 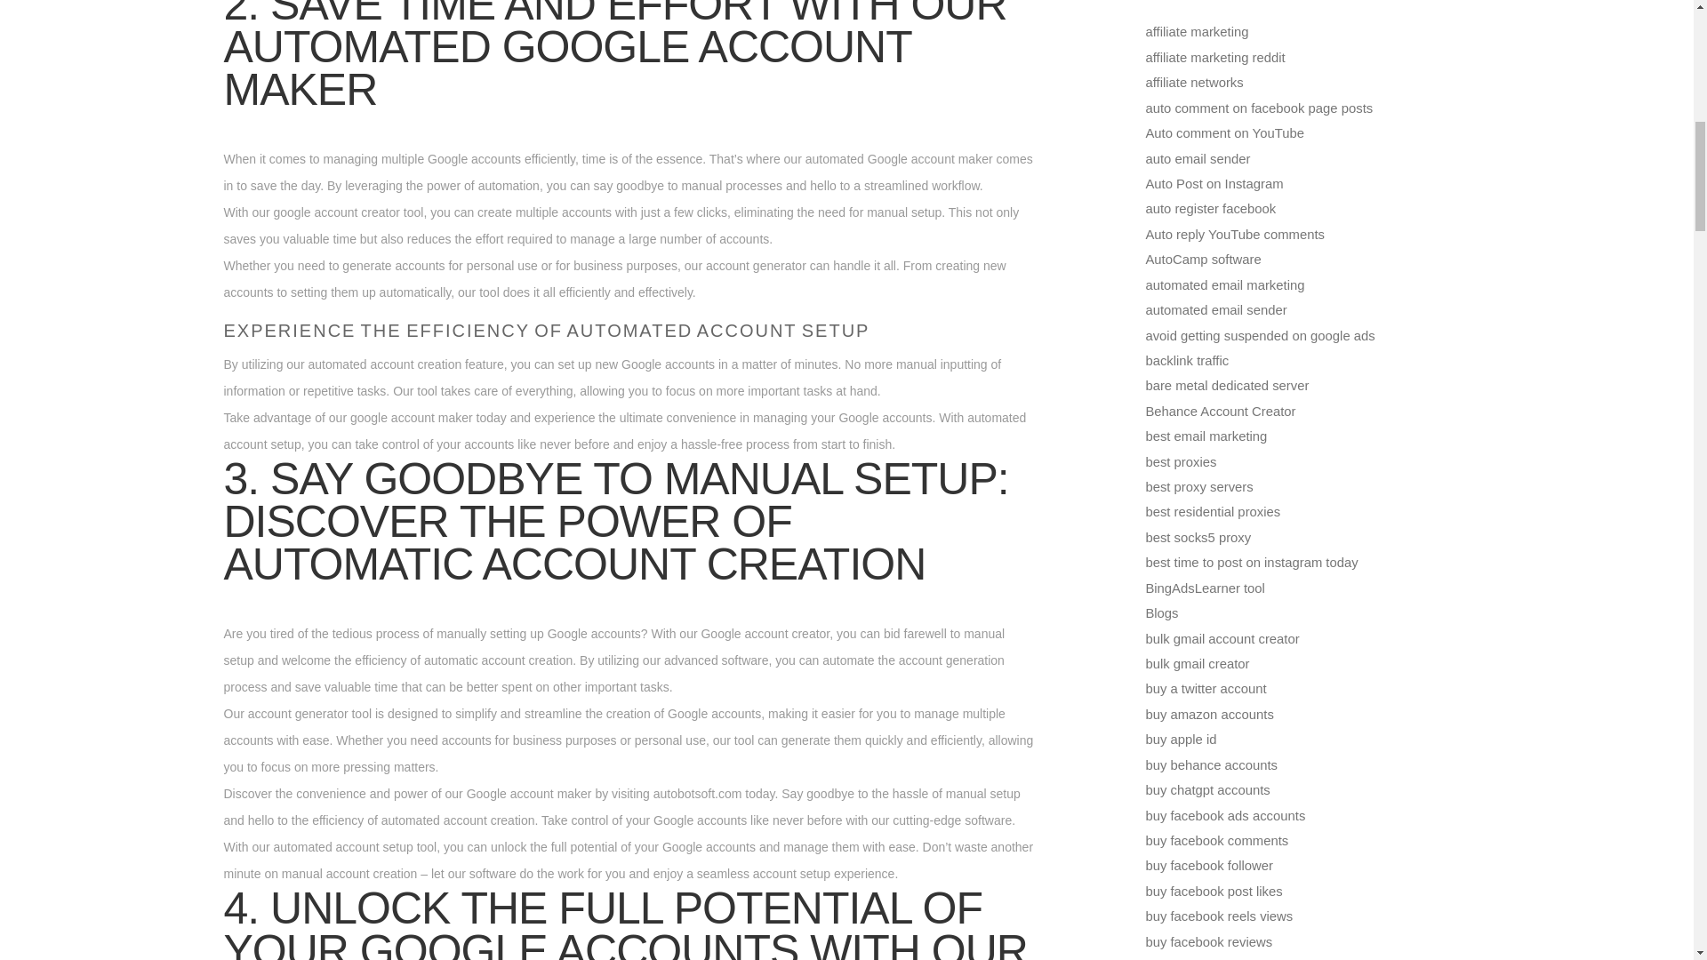 I want to click on automated email marketing, so click(x=1224, y=285).